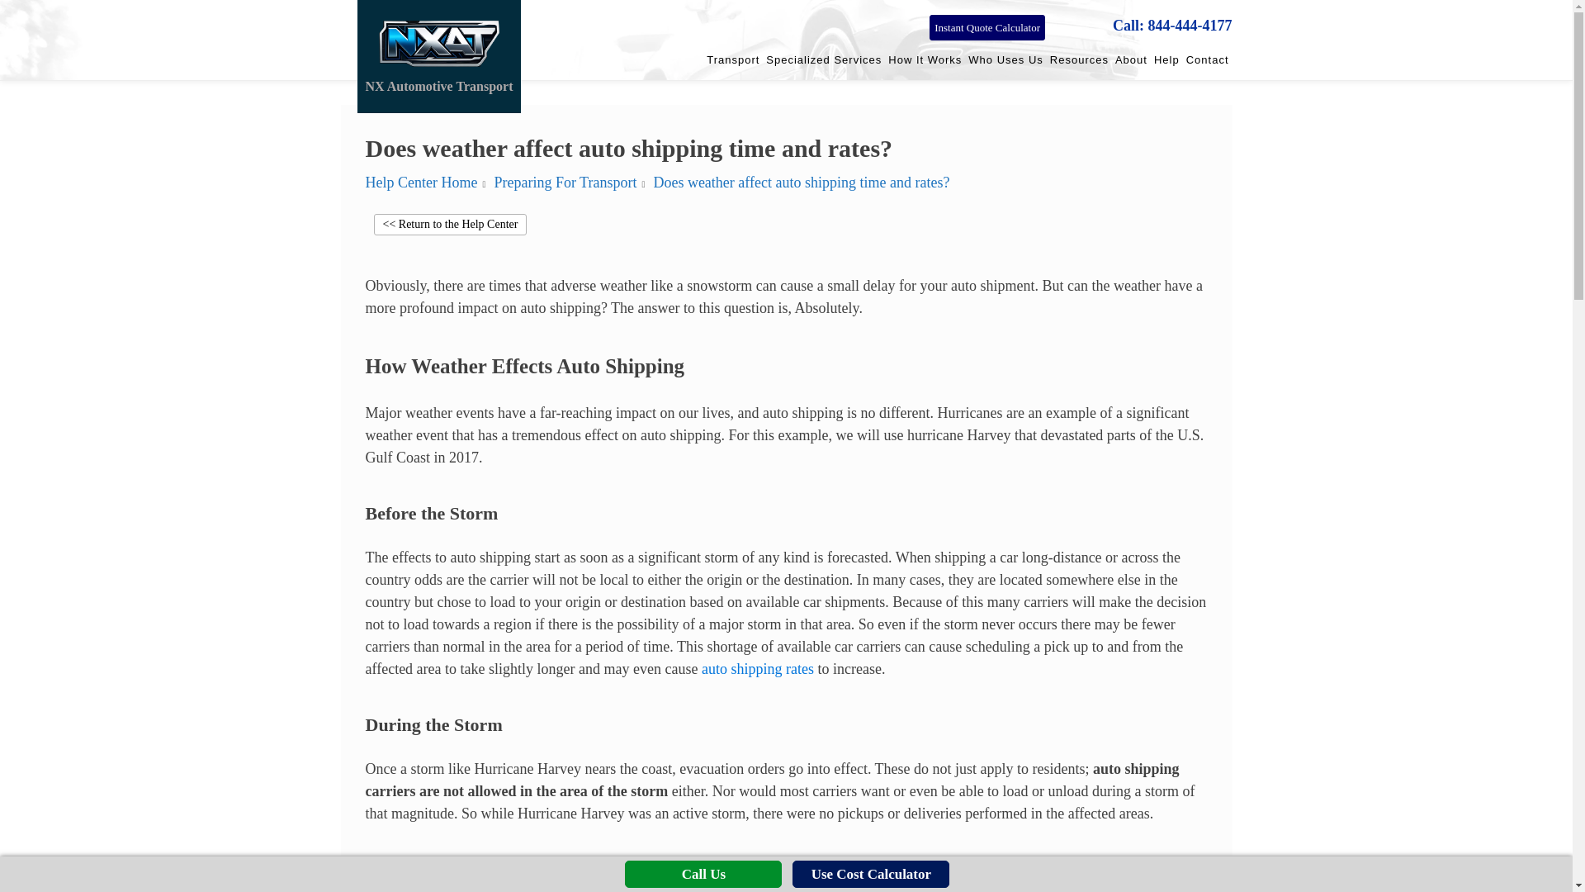 The width and height of the screenshot is (1585, 892). What do you see at coordinates (420, 182) in the screenshot?
I see `Help Center Home` at bounding box center [420, 182].